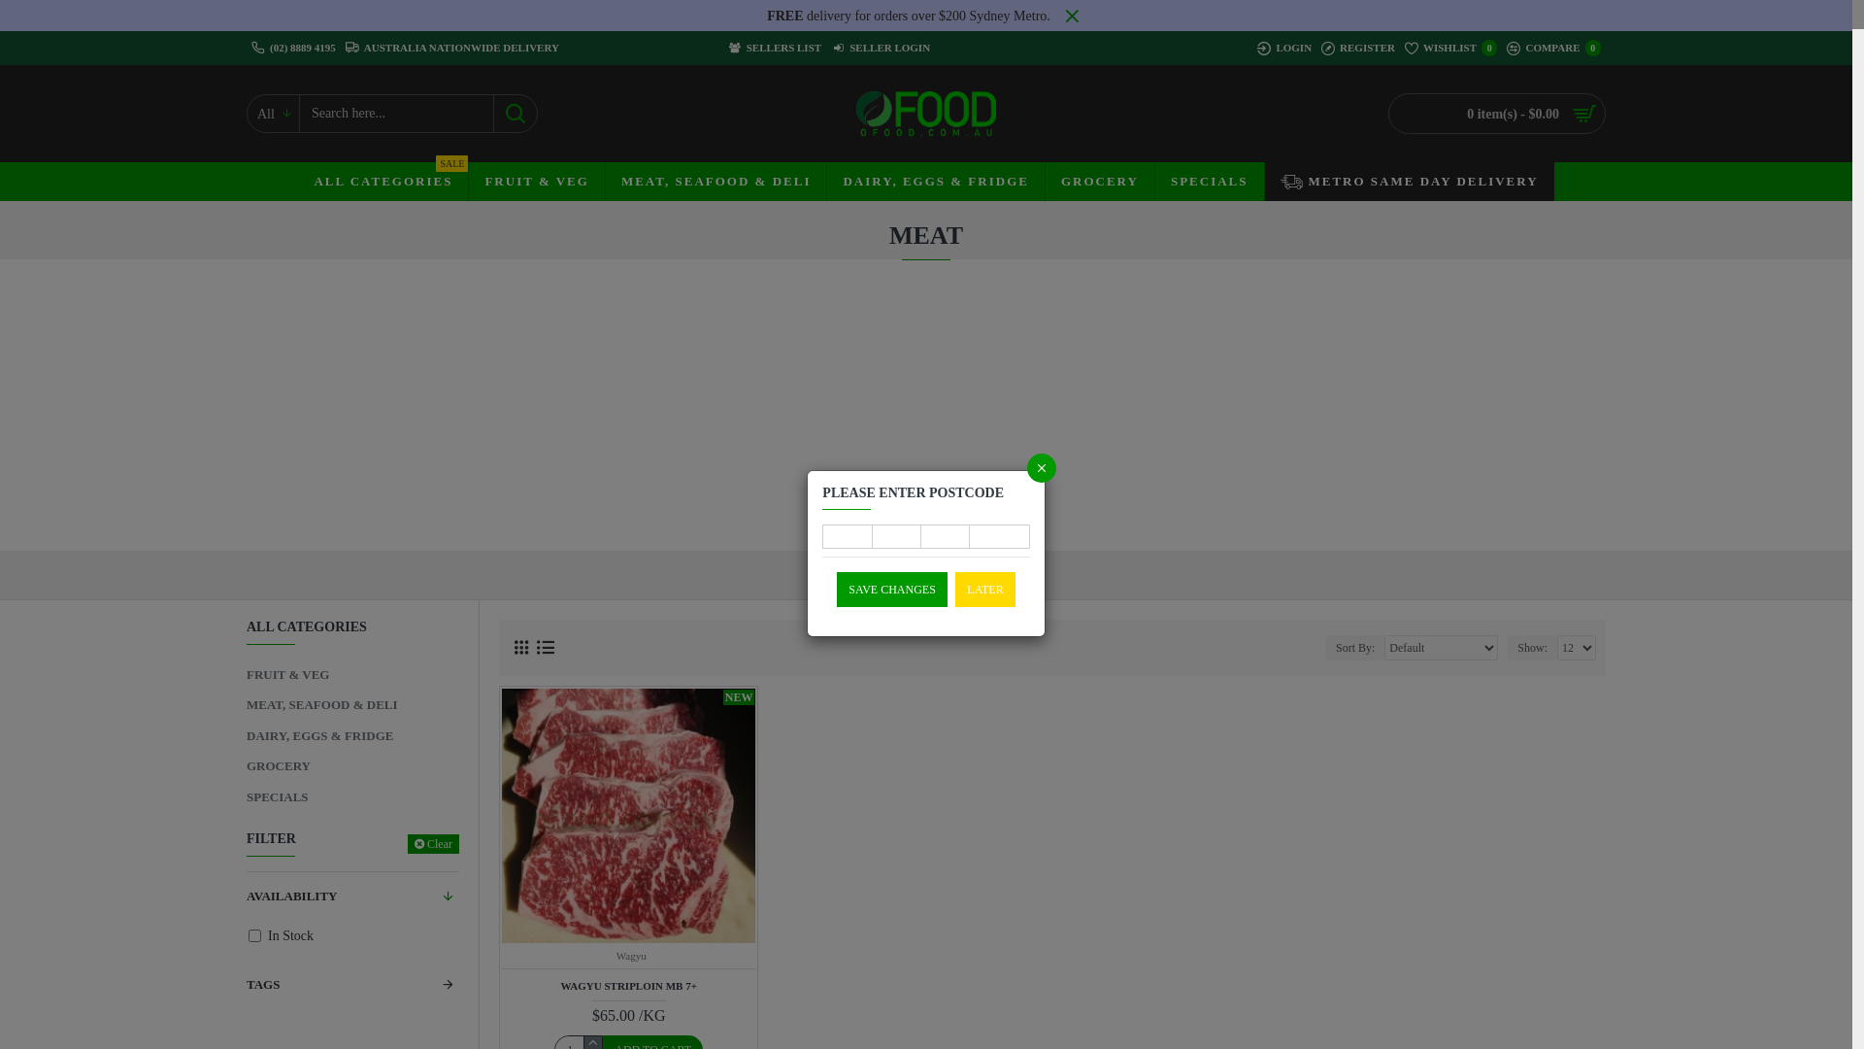 The image size is (1864, 1049). I want to click on Clear, so click(433, 844).